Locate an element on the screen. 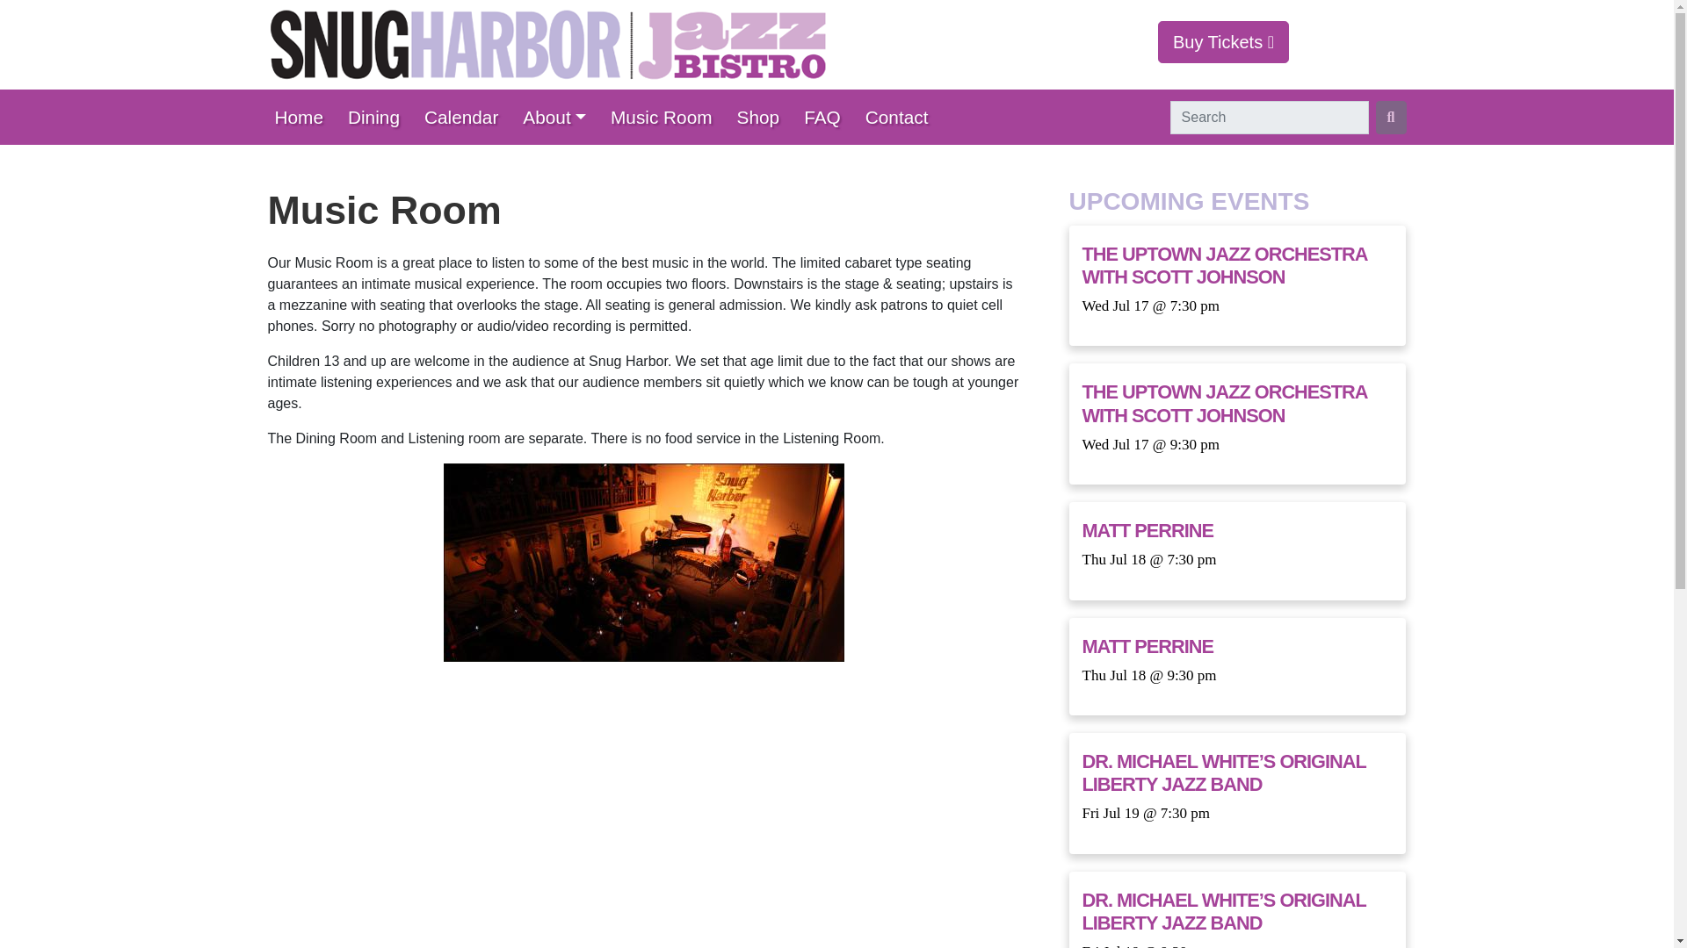 The height and width of the screenshot is (948, 1687). Snug Harbor Jazz Bistro is located at coordinates (547, 44).